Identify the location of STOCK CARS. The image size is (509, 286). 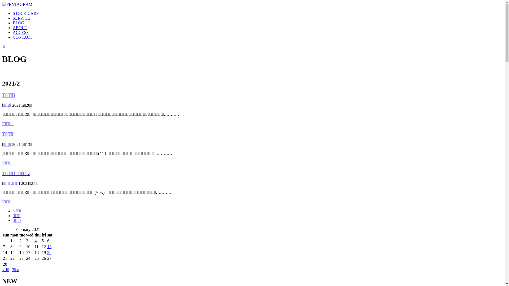
(26, 13).